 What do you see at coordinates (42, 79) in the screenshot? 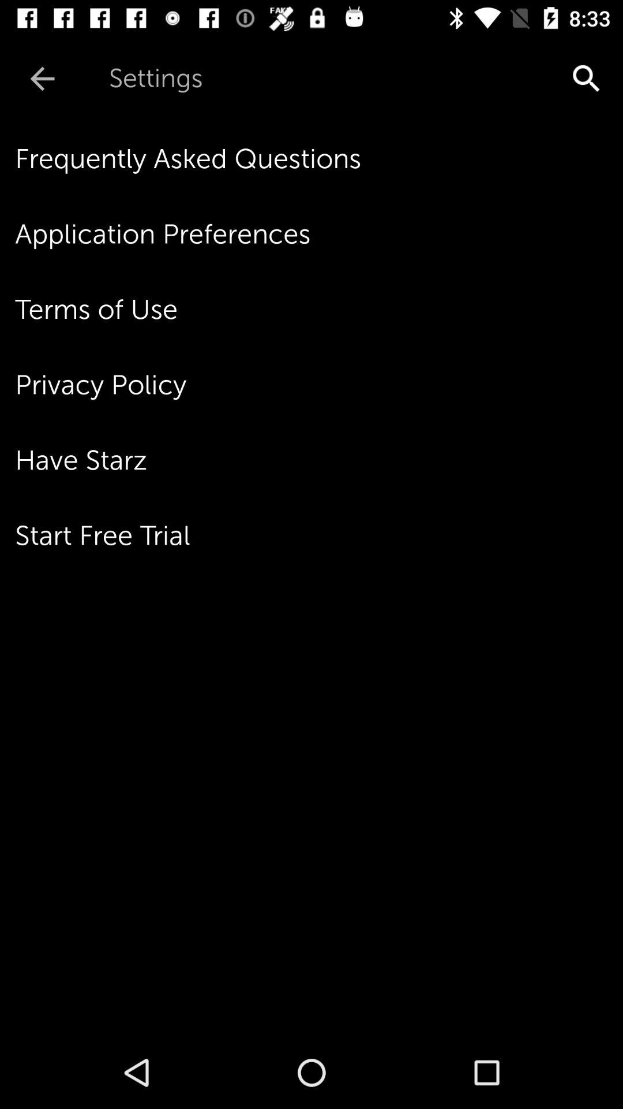
I see `open the icon next to settings item` at bounding box center [42, 79].